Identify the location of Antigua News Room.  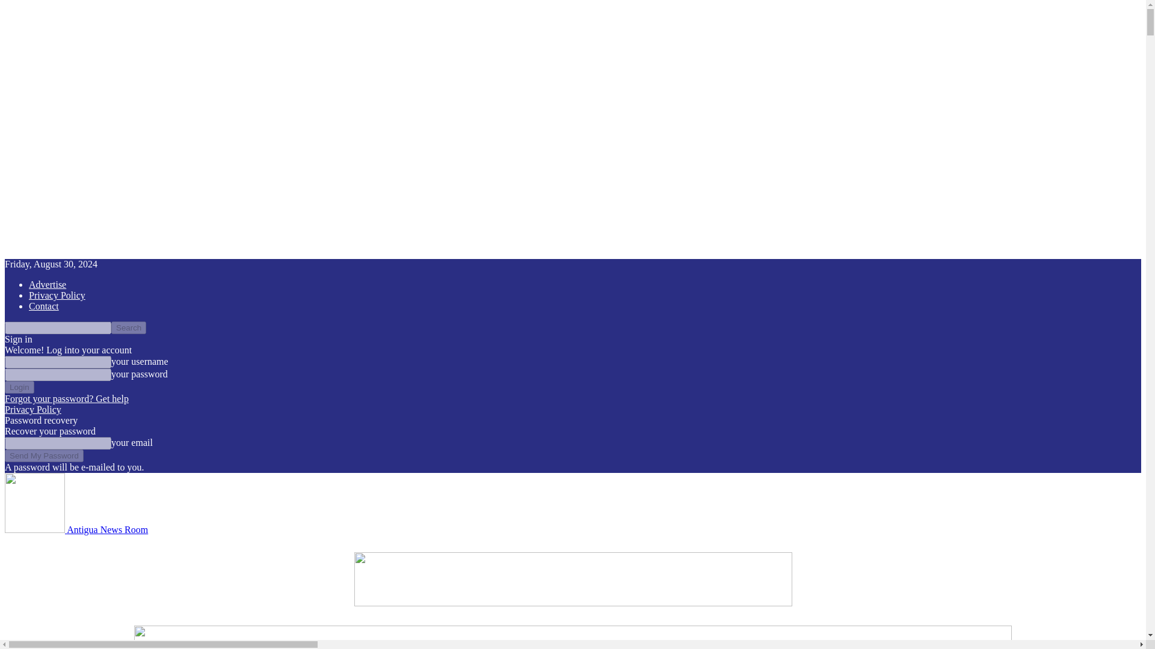
(76, 529).